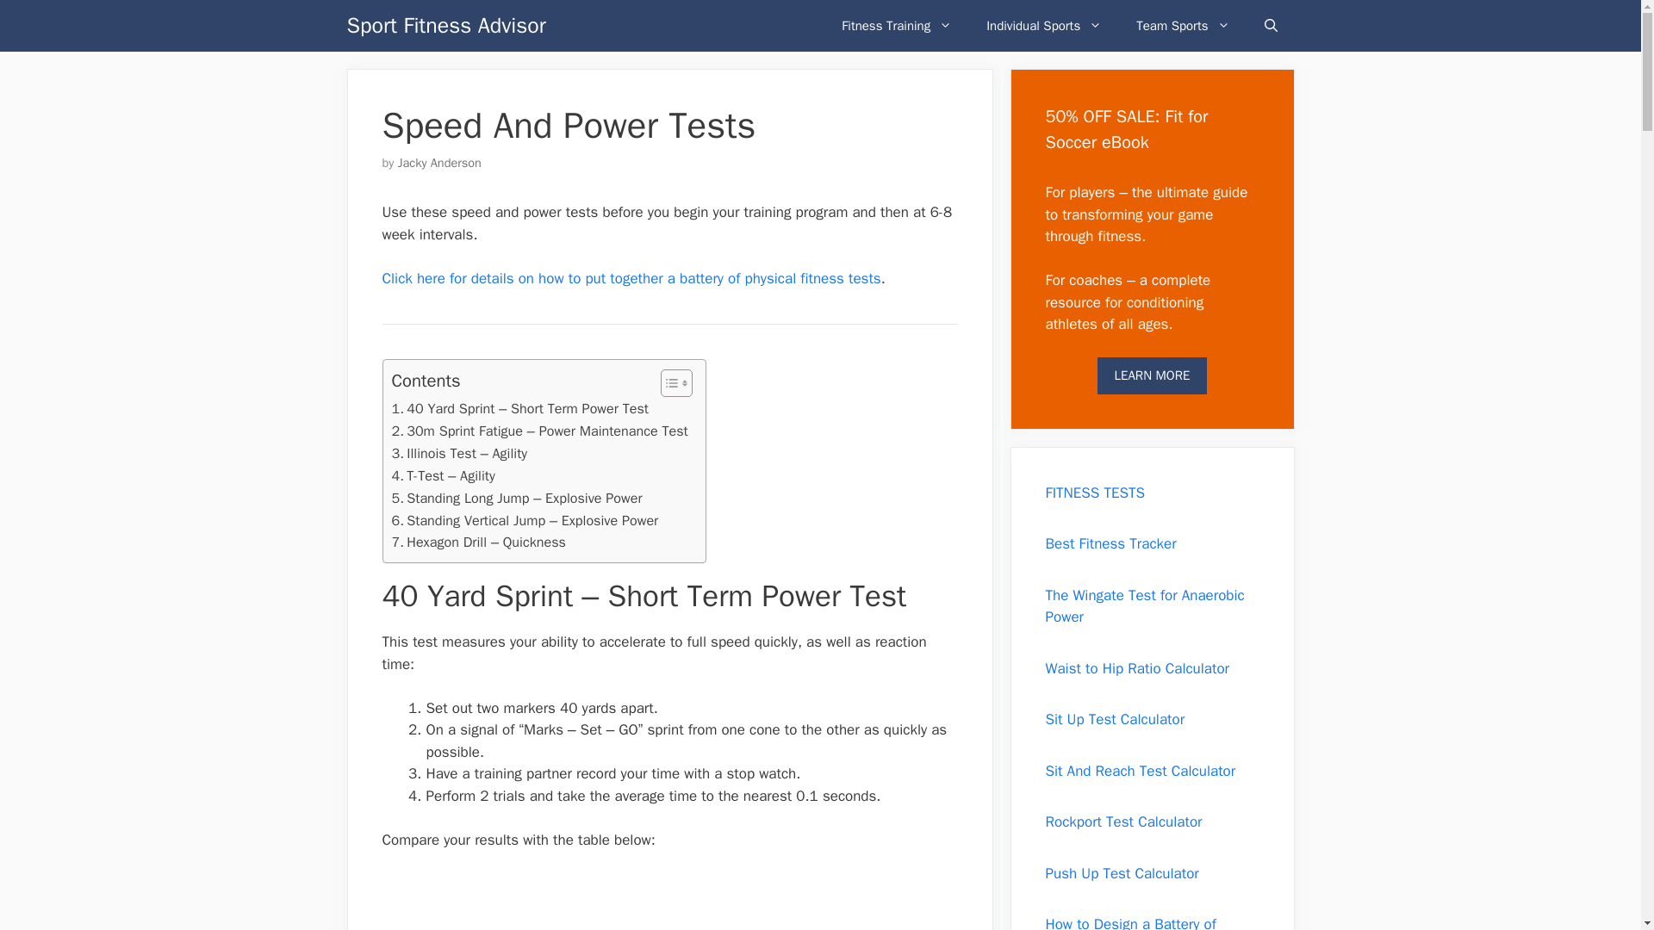 The width and height of the screenshot is (1654, 930). What do you see at coordinates (439, 162) in the screenshot?
I see `View all posts by Jacky Anderson` at bounding box center [439, 162].